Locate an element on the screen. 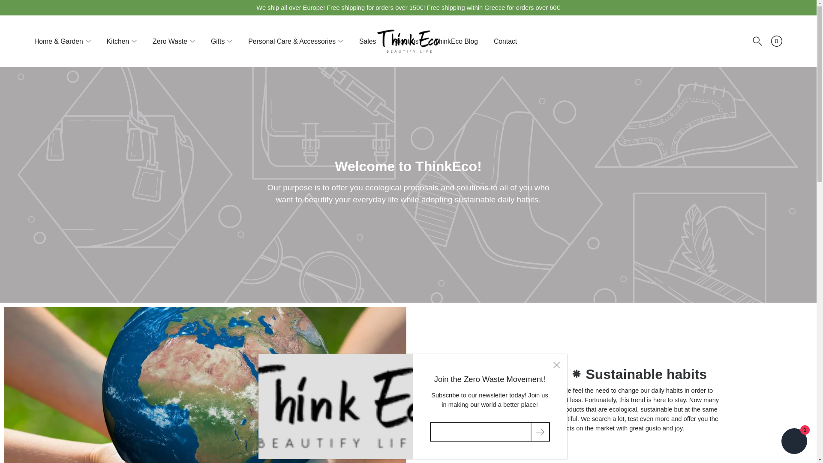 The image size is (823, 463). Gifts is located at coordinates (218, 41).